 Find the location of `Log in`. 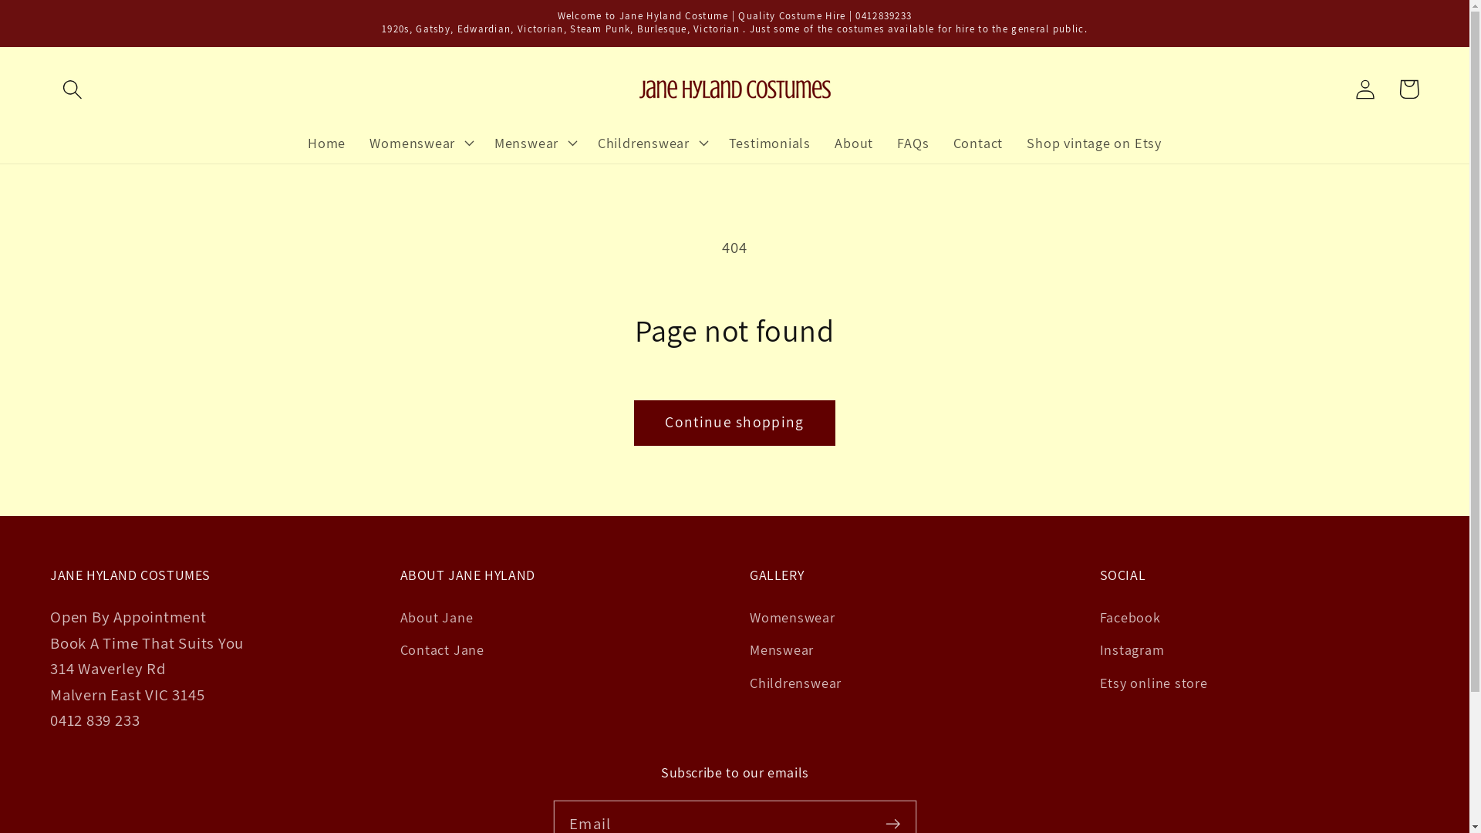

Log in is located at coordinates (1365, 89).